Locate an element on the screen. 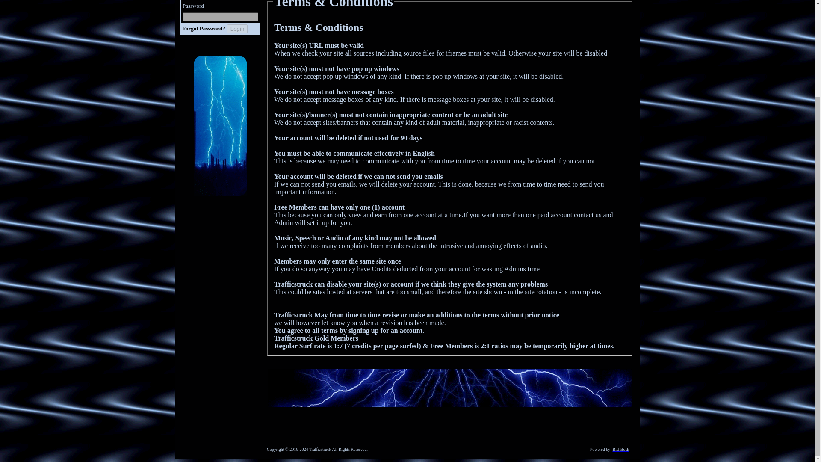 The width and height of the screenshot is (821, 462). Forgot Password? is located at coordinates (204, 28).